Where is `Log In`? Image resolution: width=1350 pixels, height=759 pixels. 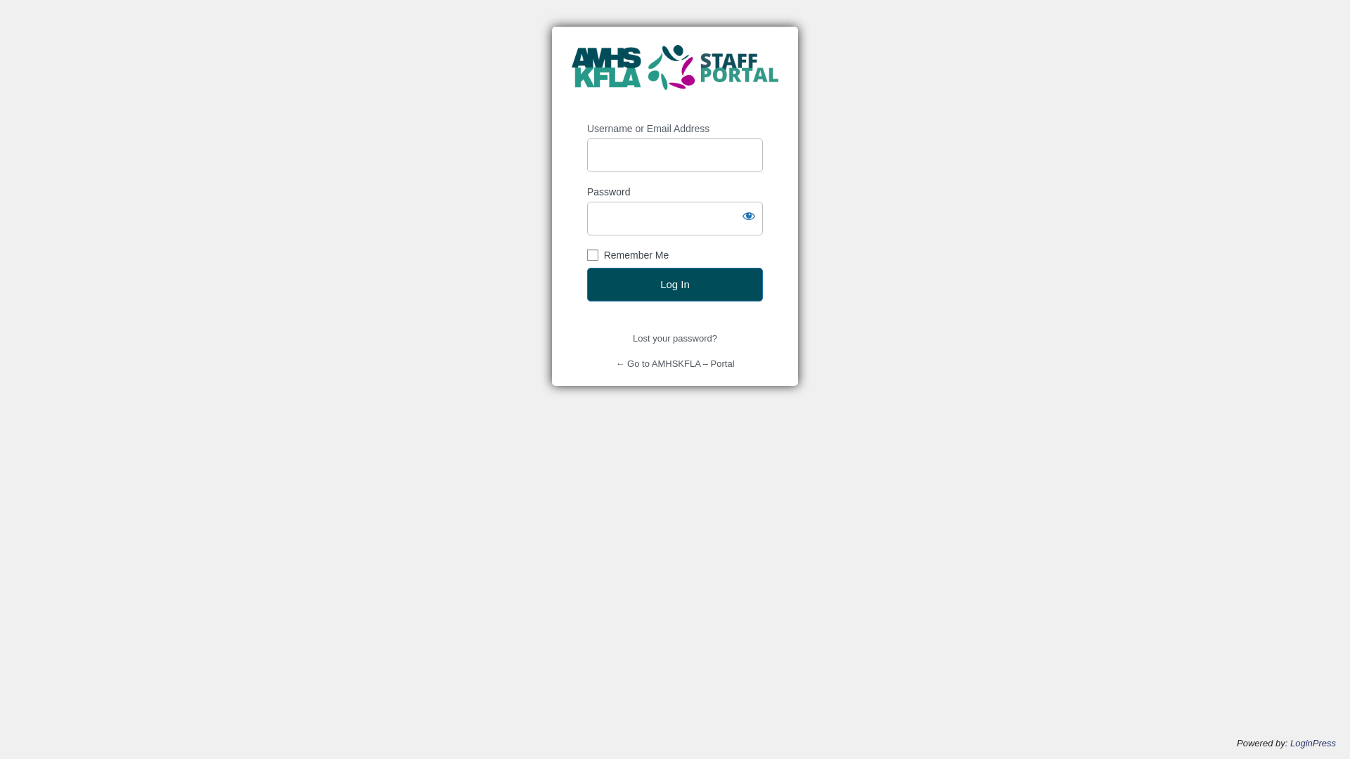
Log In is located at coordinates (675, 285).